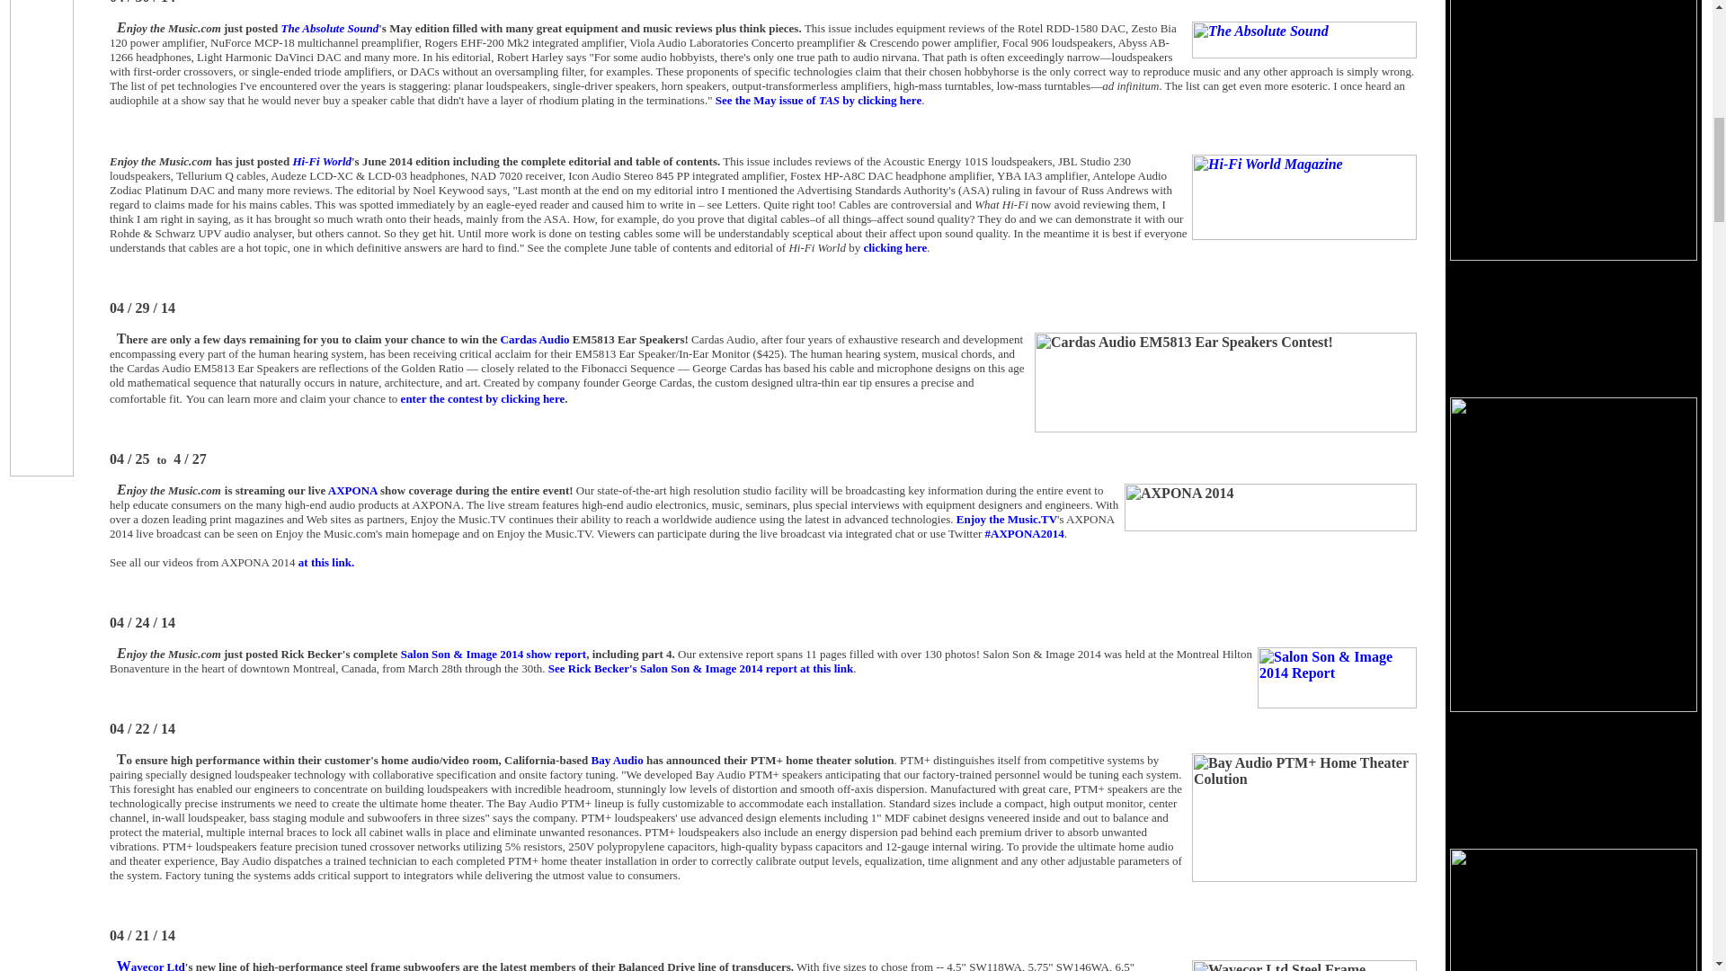 The image size is (1726, 971). Describe the element at coordinates (618, 761) in the screenshot. I see `Bay Audio` at that location.